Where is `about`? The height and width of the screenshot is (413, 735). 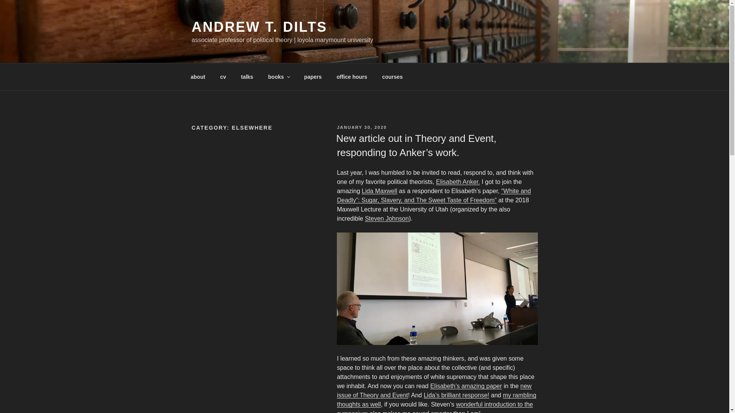
about is located at coordinates (198, 76).